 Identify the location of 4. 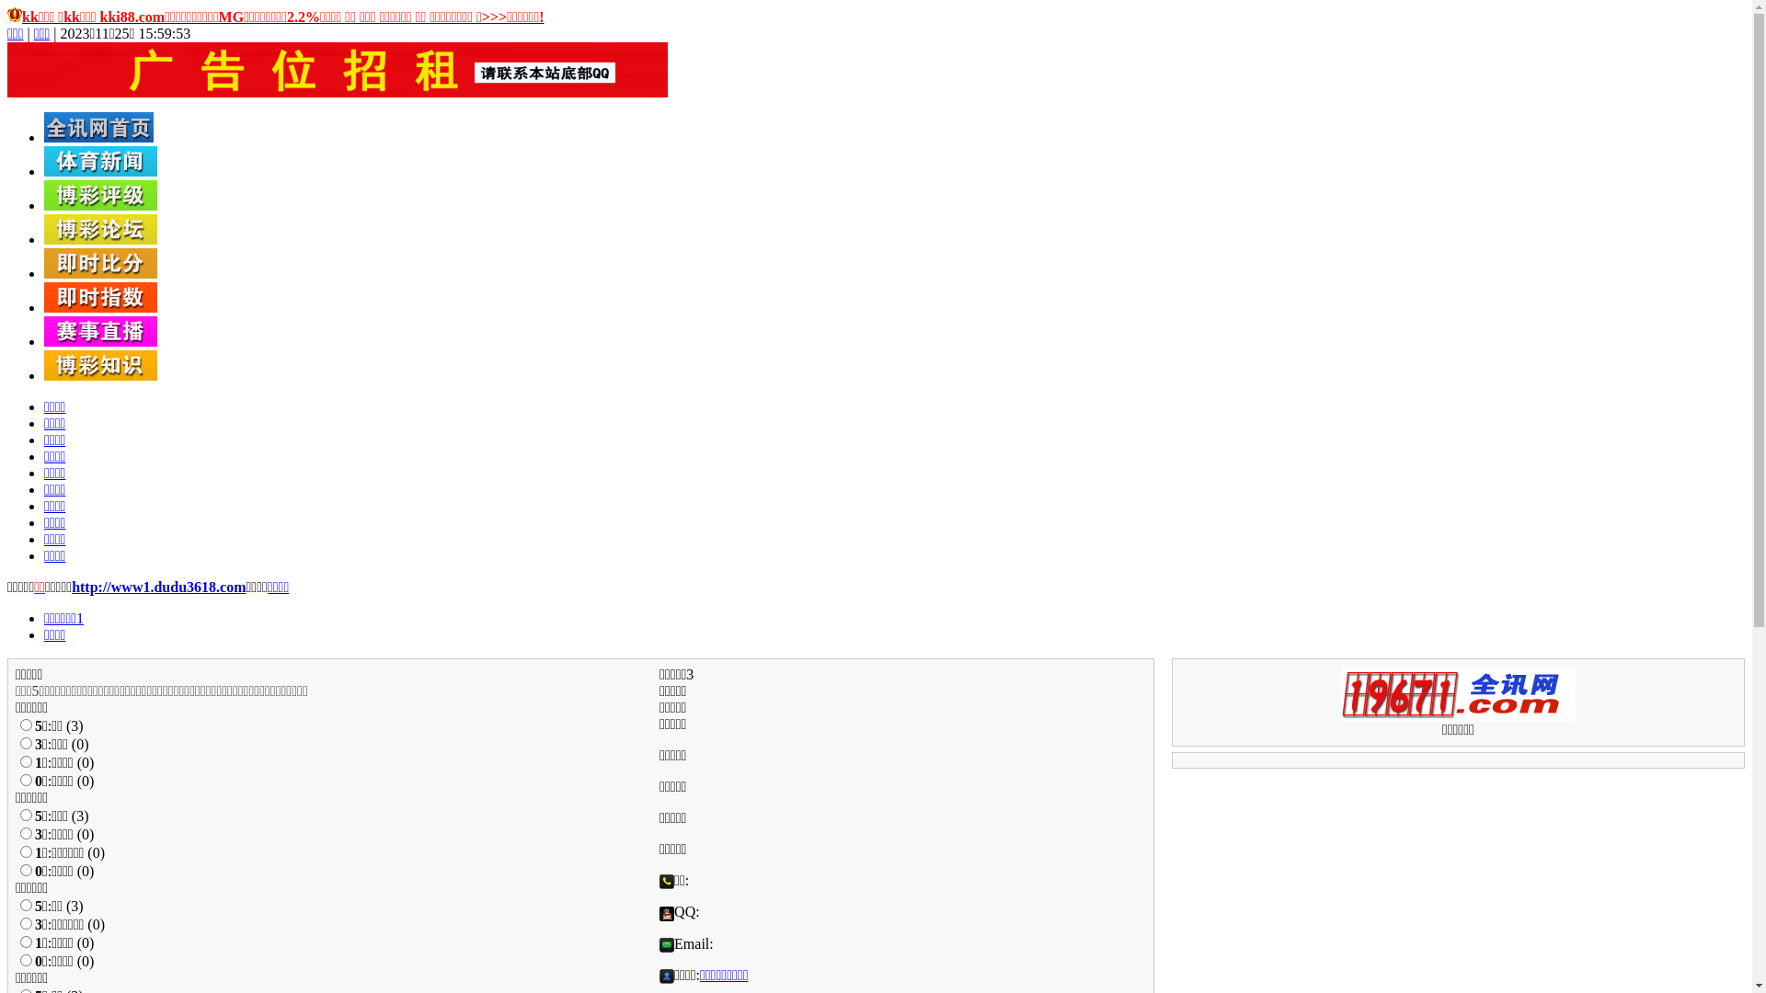
(26, 870).